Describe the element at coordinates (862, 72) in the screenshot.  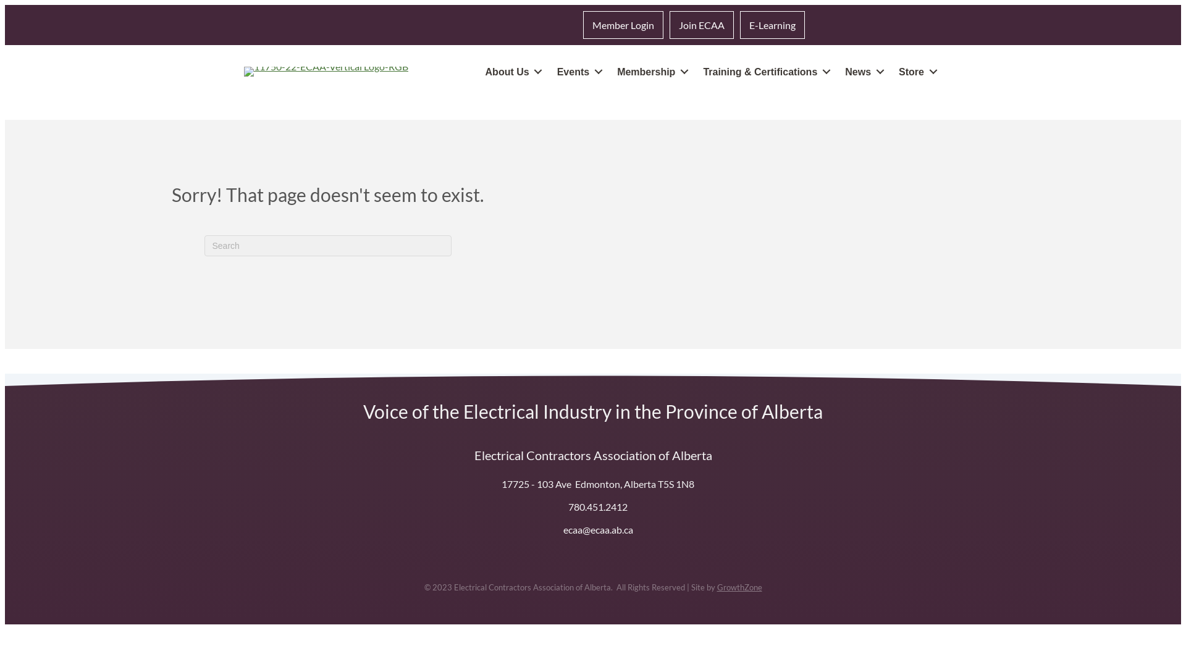
I see `News` at that location.